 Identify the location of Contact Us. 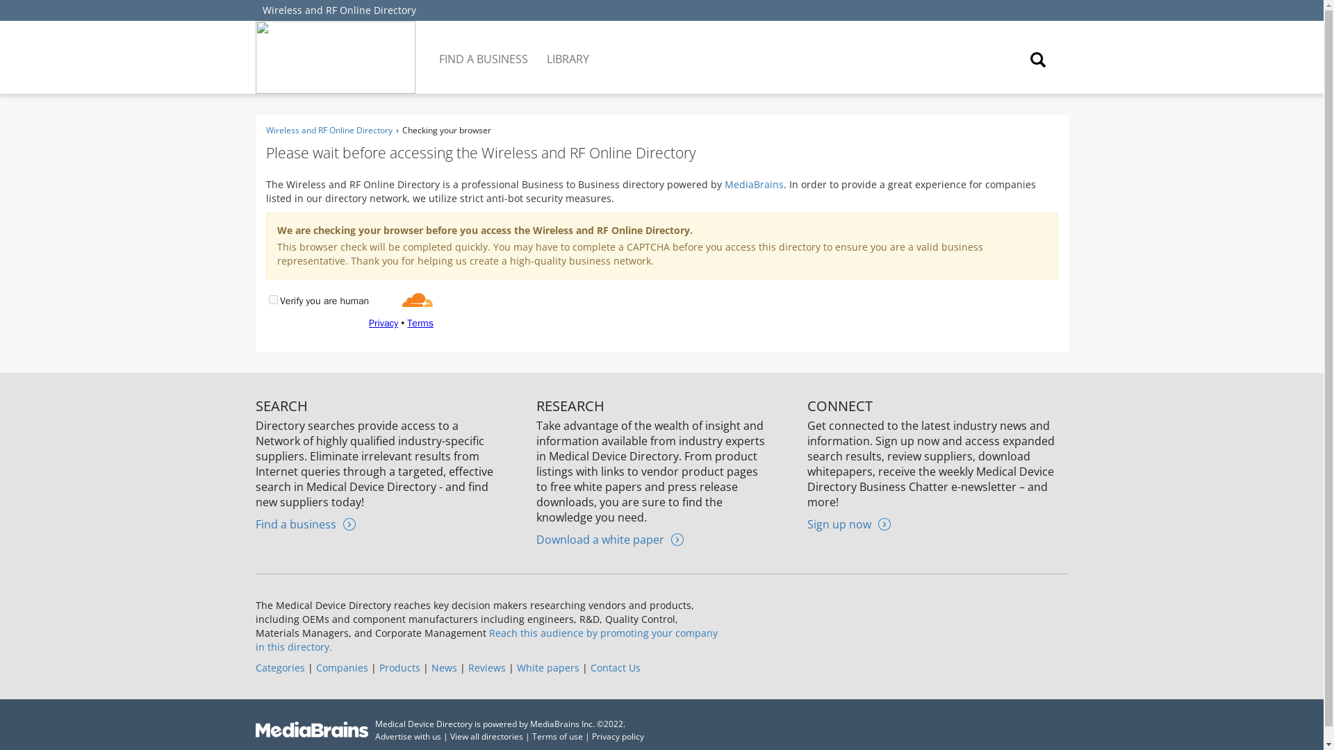
(616, 667).